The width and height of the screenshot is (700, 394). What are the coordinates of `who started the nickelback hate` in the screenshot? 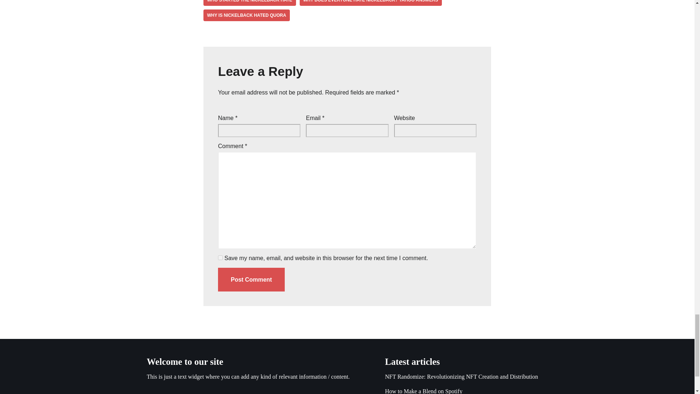 It's located at (250, 3).